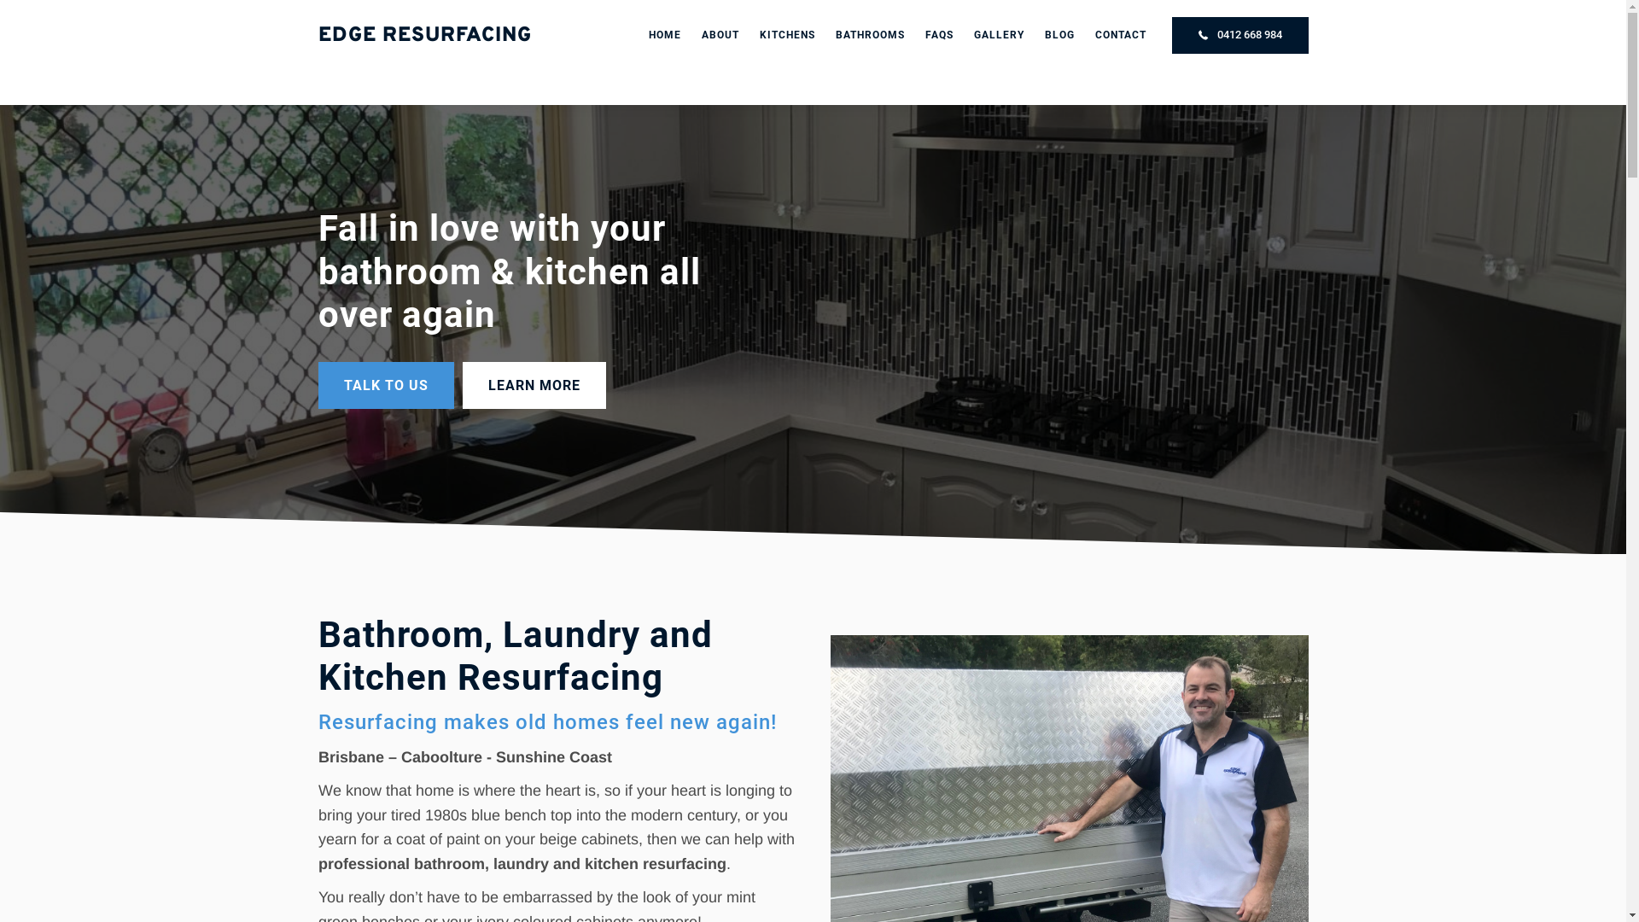  Describe the element at coordinates (787, 36) in the screenshot. I see `KITCHENS` at that location.